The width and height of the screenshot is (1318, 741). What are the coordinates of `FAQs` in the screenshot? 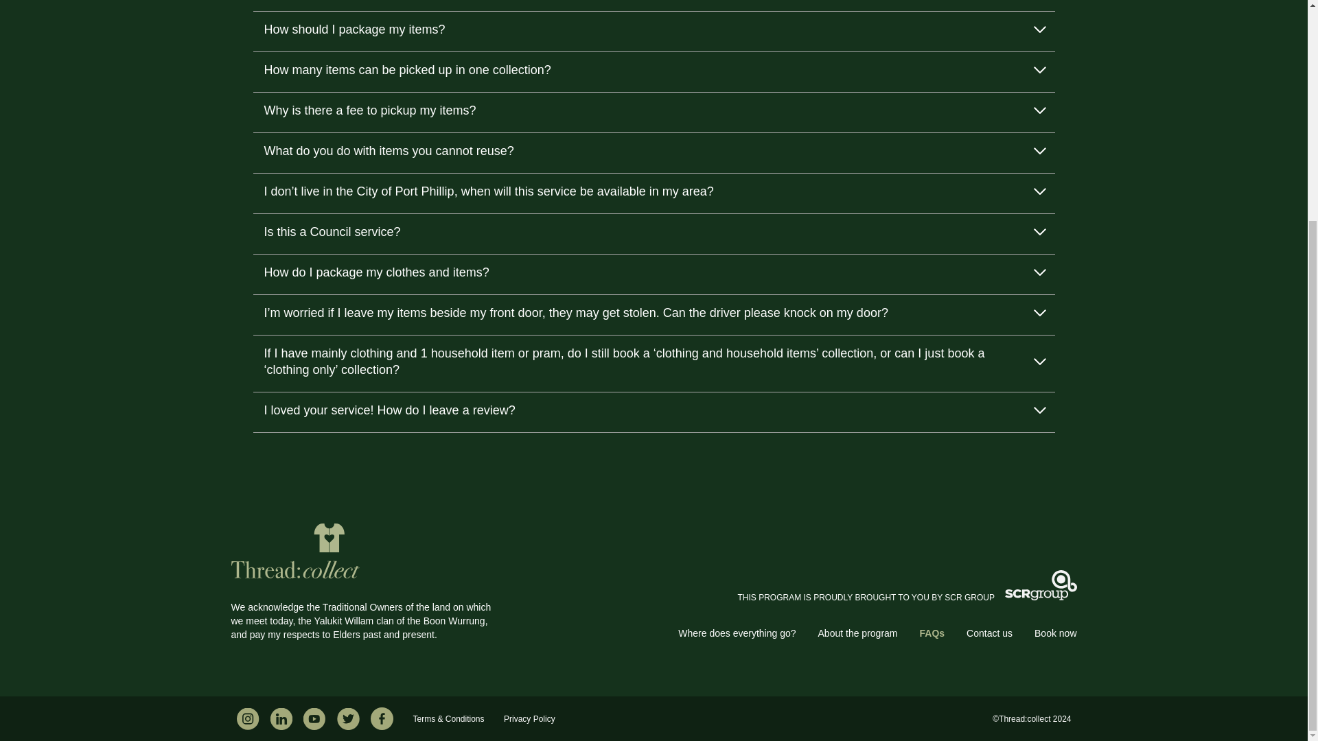 It's located at (932, 633).